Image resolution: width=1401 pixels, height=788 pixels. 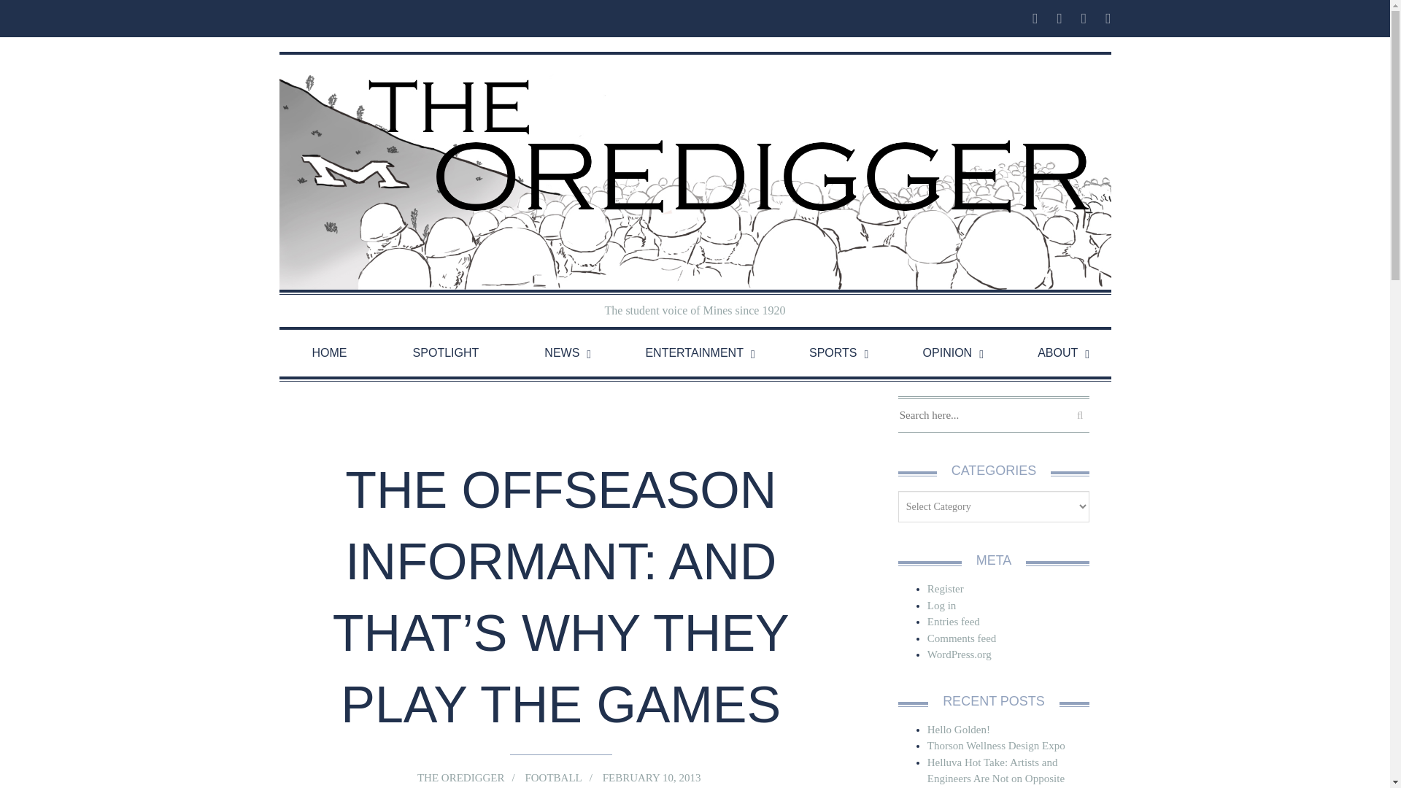 What do you see at coordinates (695, 172) in the screenshot?
I see `Go back to home` at bounding box center [695, 172].